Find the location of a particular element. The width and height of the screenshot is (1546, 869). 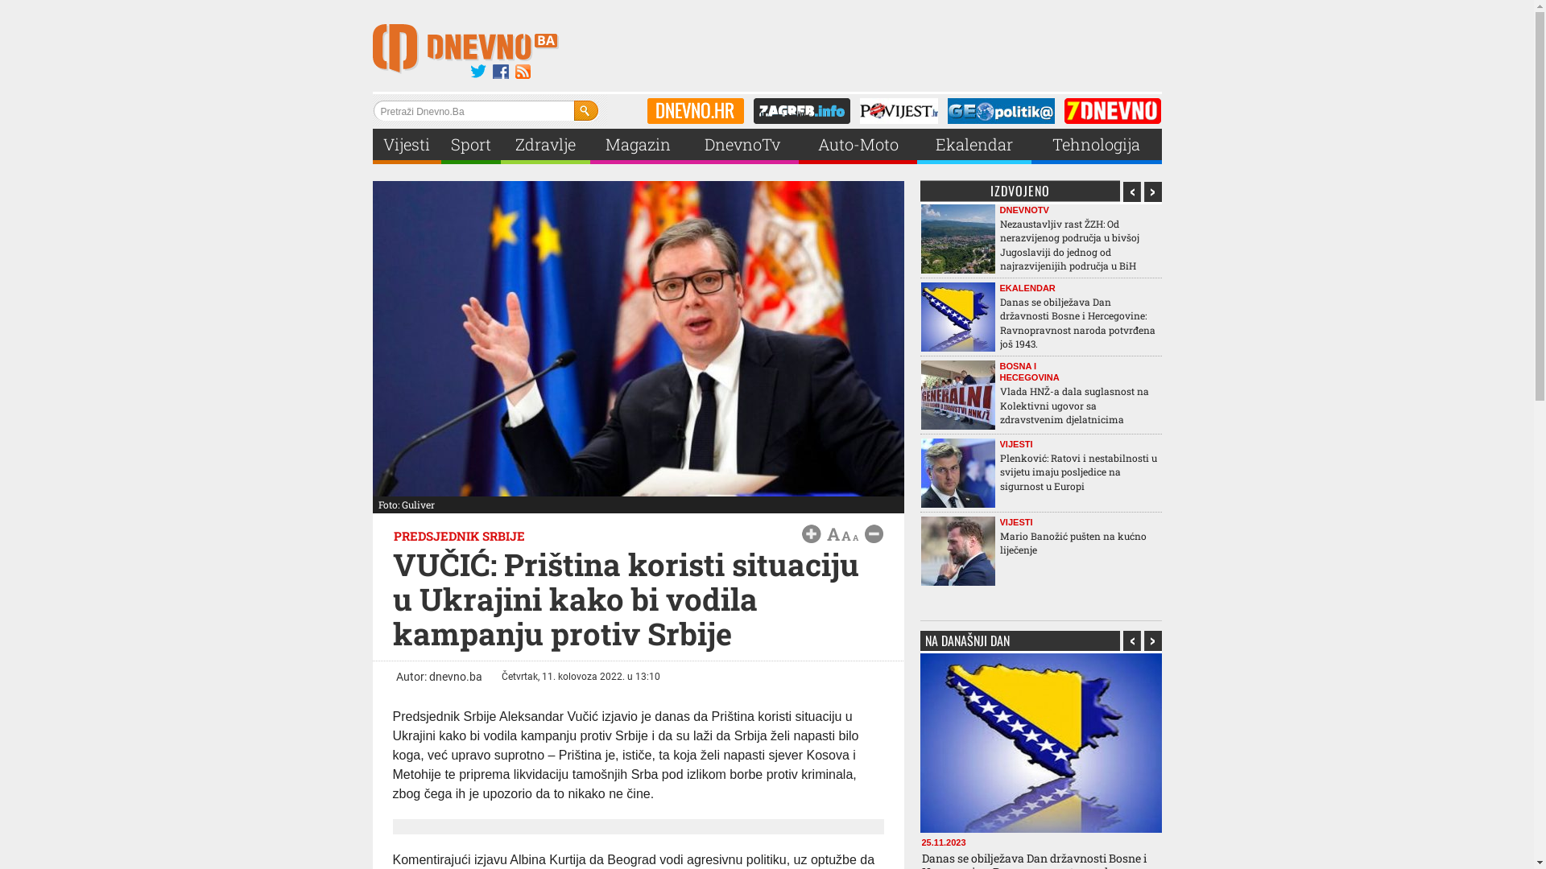

Magazin is located at coordinates (639, 145).